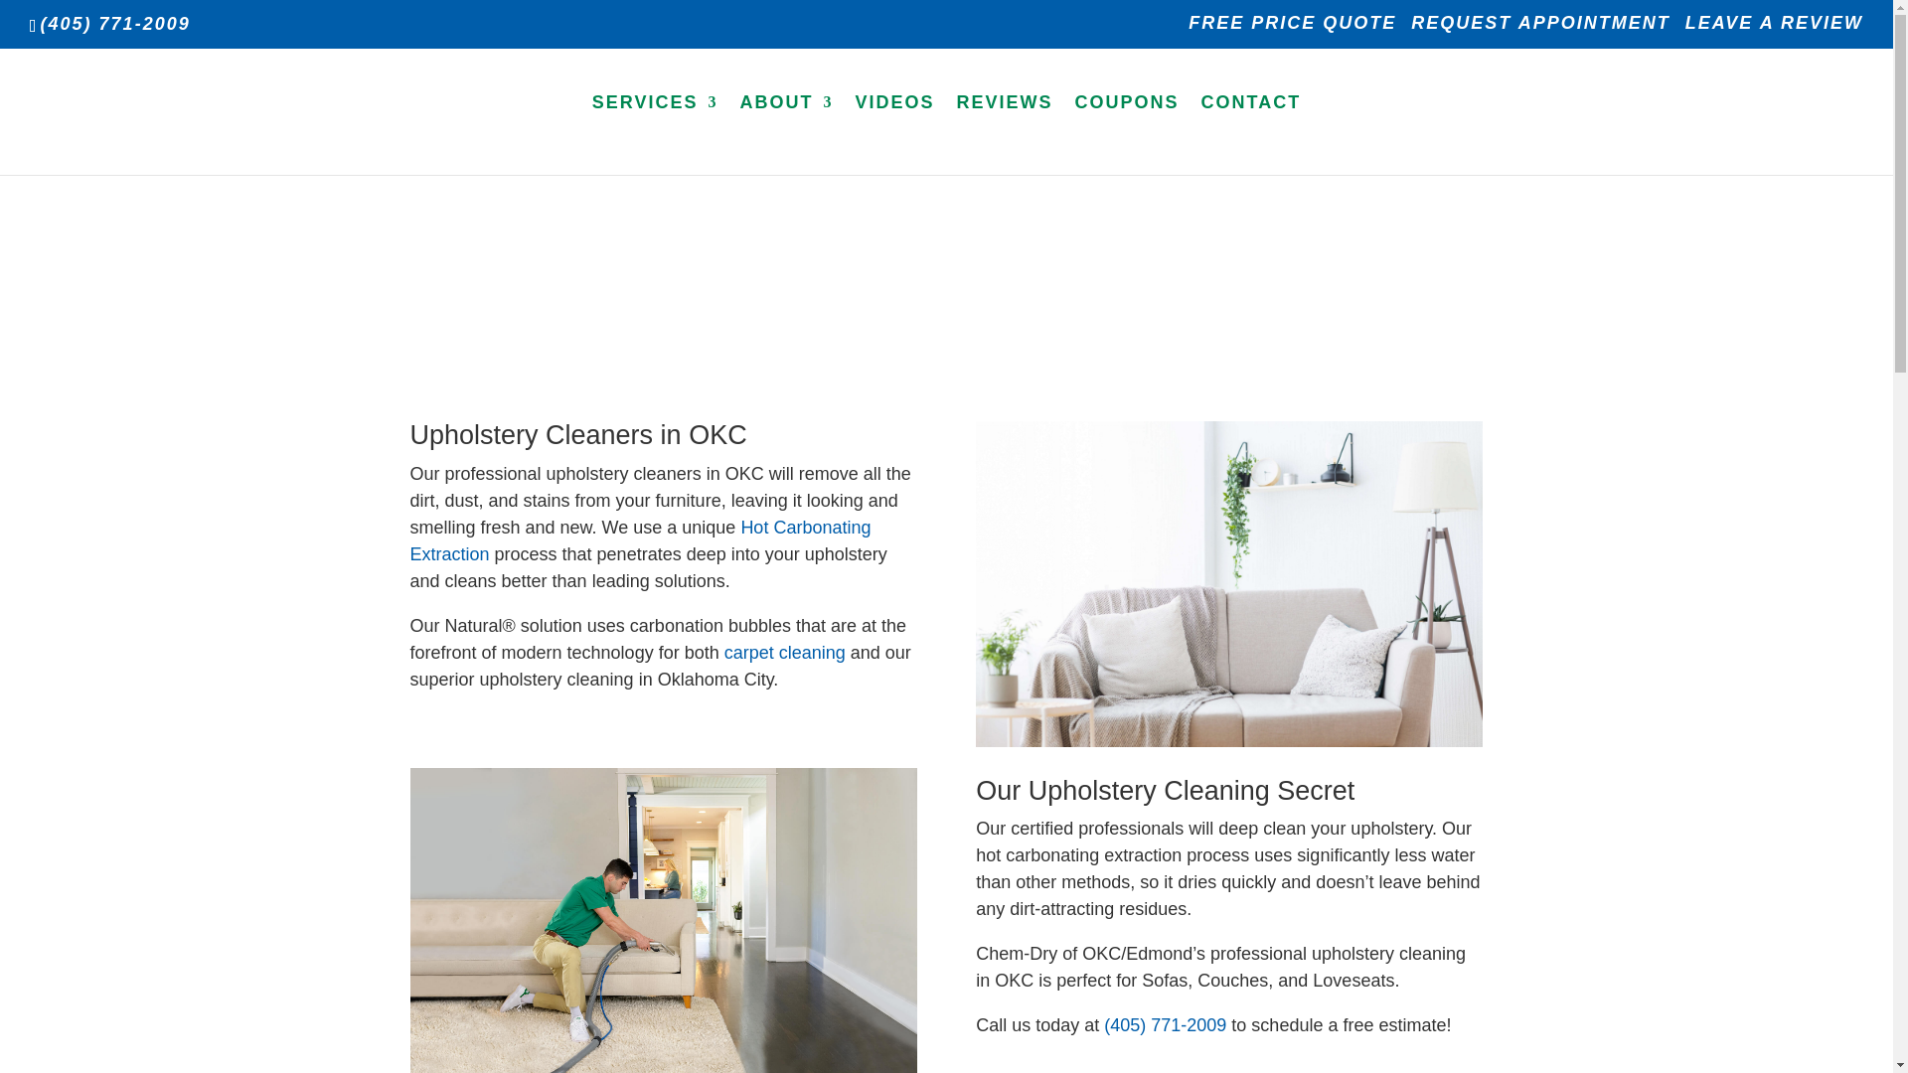 Image resolution: width=1908 pixels, height=1073 pixels. Describe the element at coordinates (1005, 133) in the screenshot. I see `Customer Reviews` at that location.